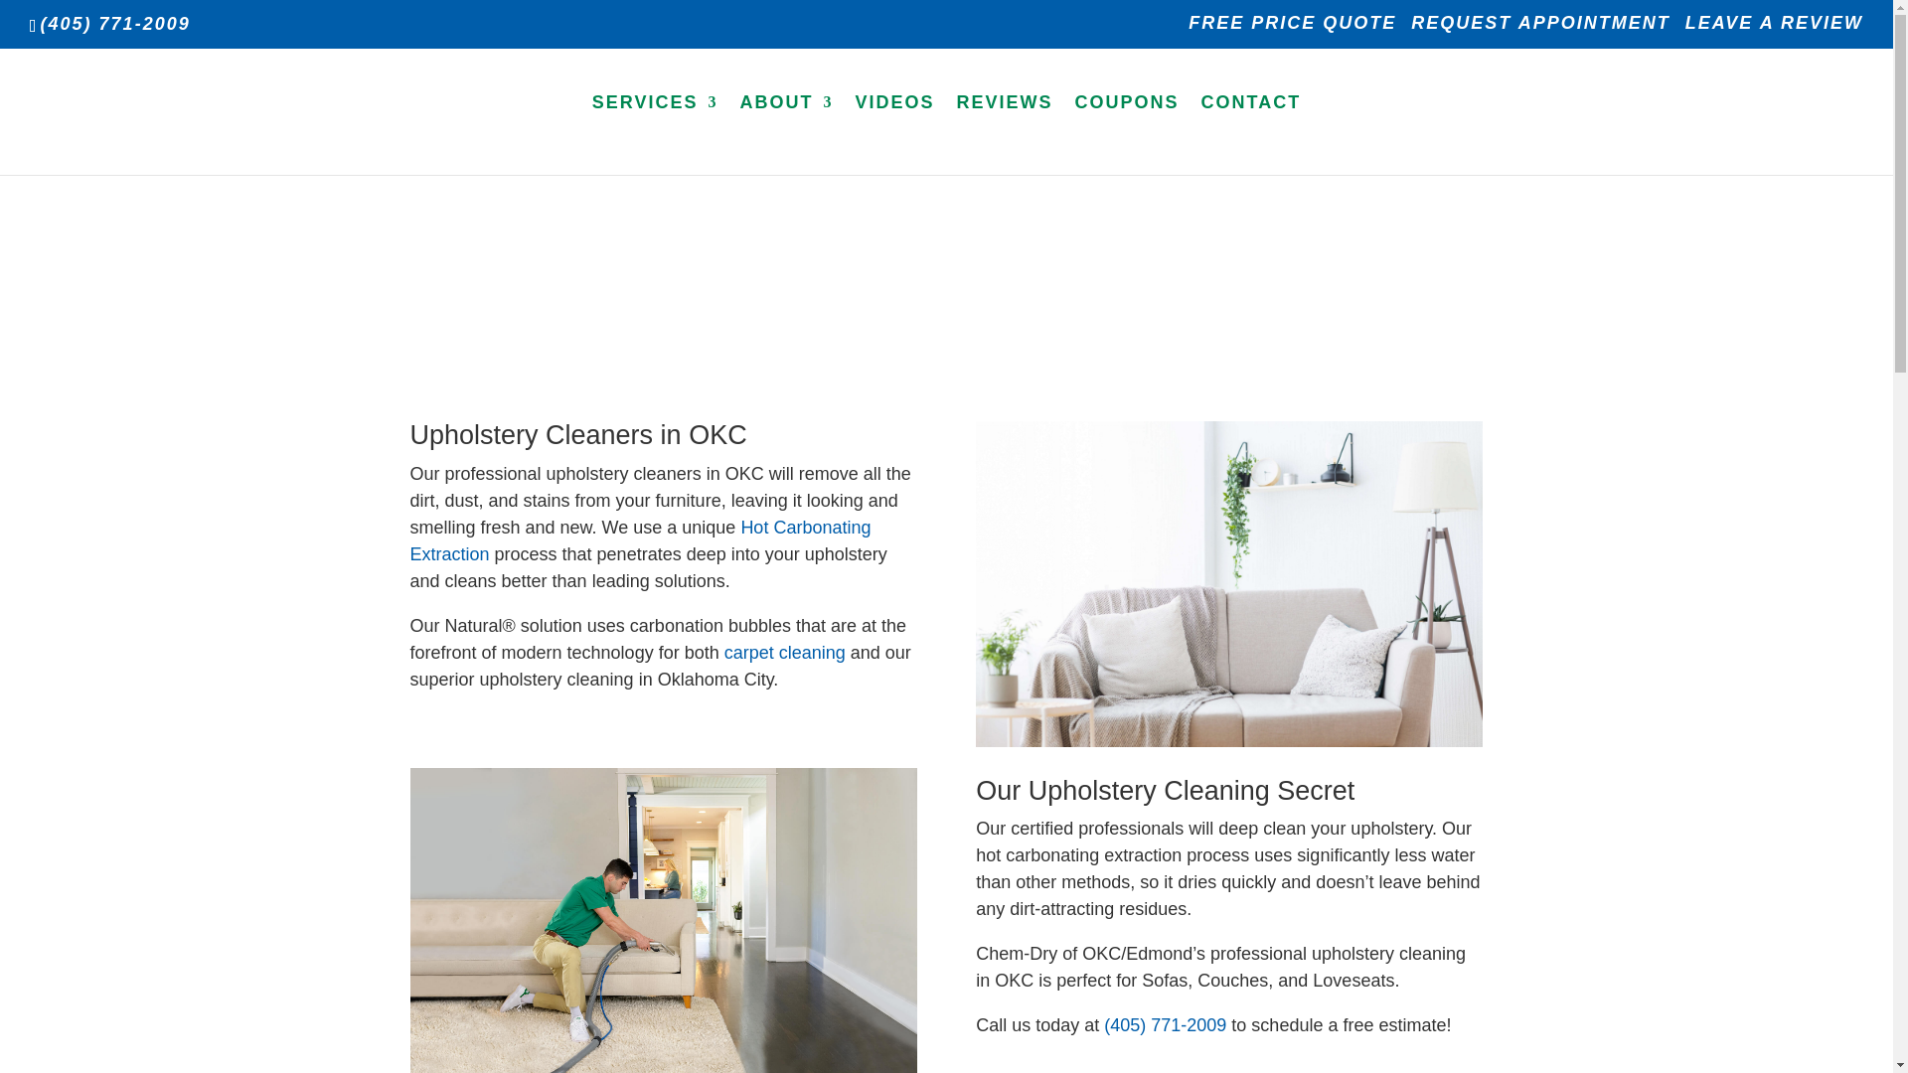 Image resolution: width=1908 pixels, height=1073 pixels. Describe the element at coordinates (1005, 133) in the screenshot. I see `Customer Reviews` at that location.